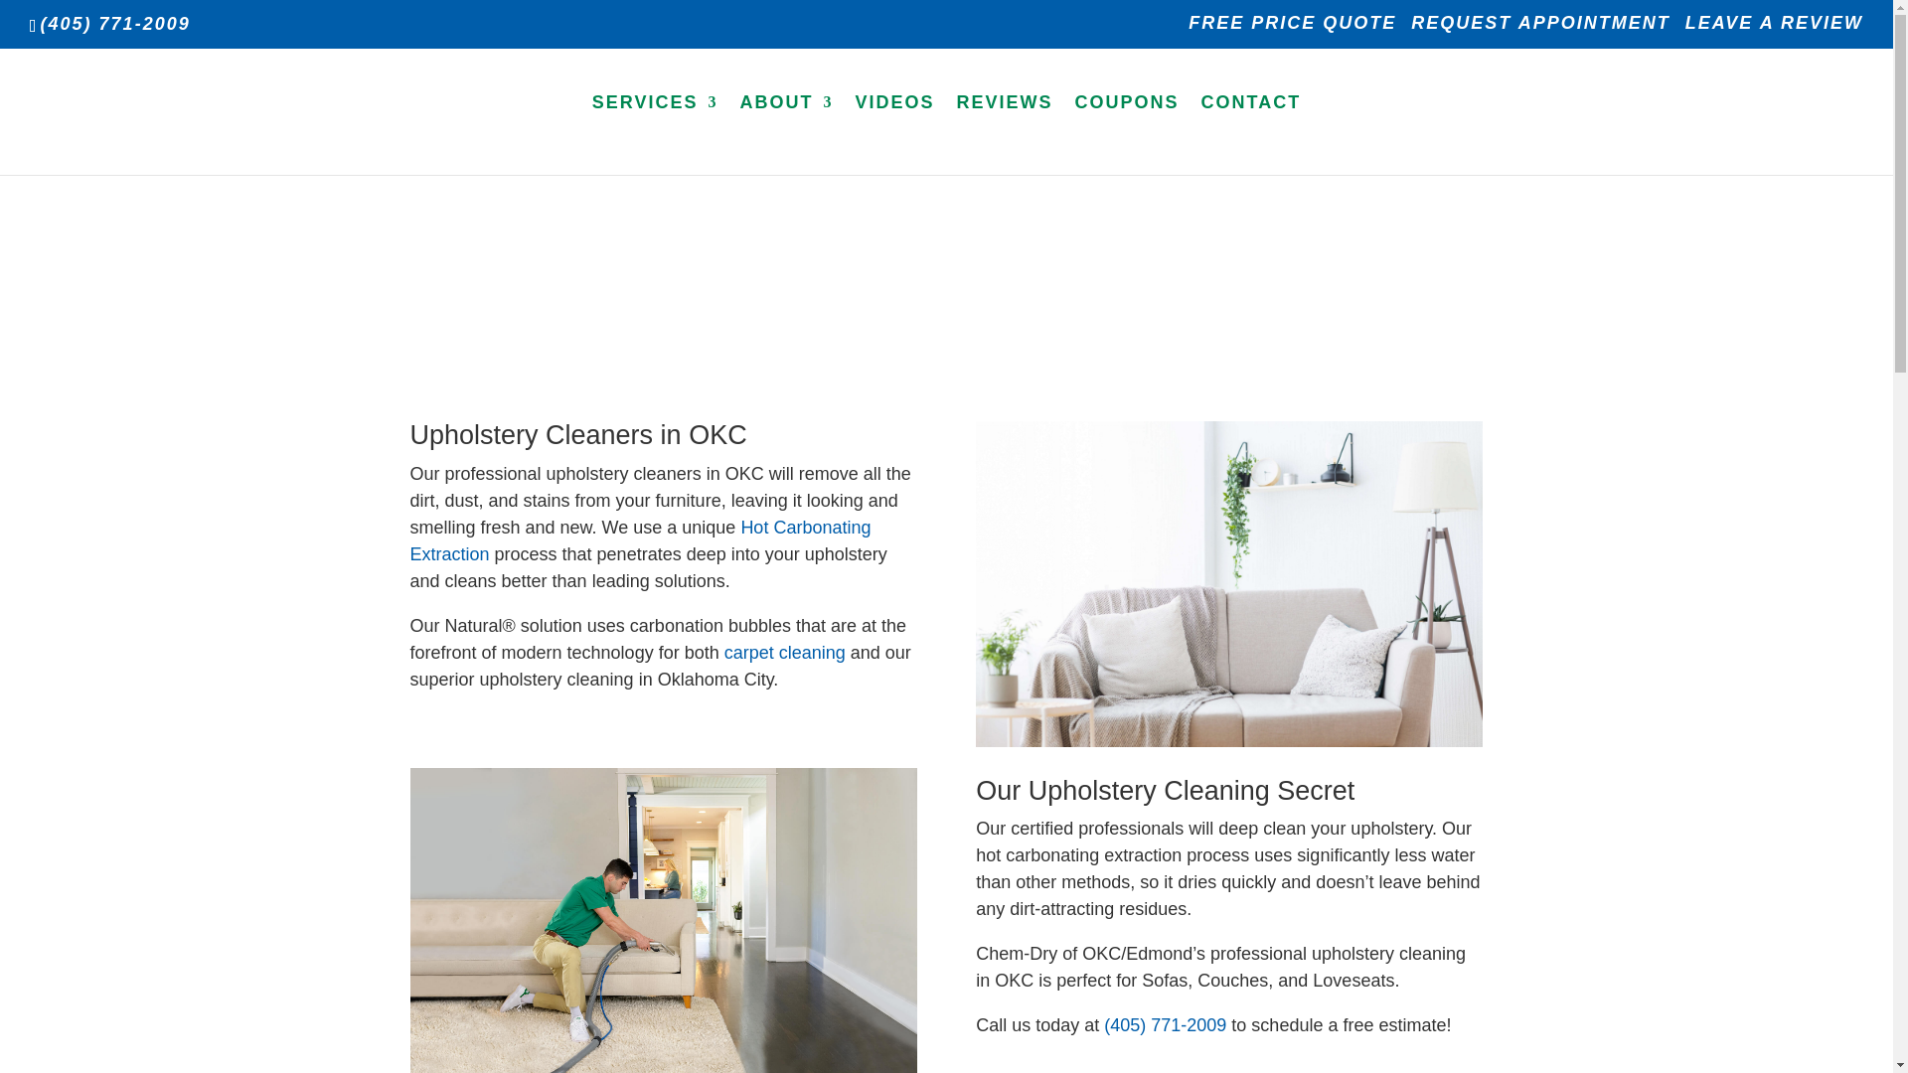 Image resolution: width=1908 pixels, height=1073 pixels. Describe the element at coordinates (1005, 133) in the screenshot. I see `Customer Reviews` at that location.